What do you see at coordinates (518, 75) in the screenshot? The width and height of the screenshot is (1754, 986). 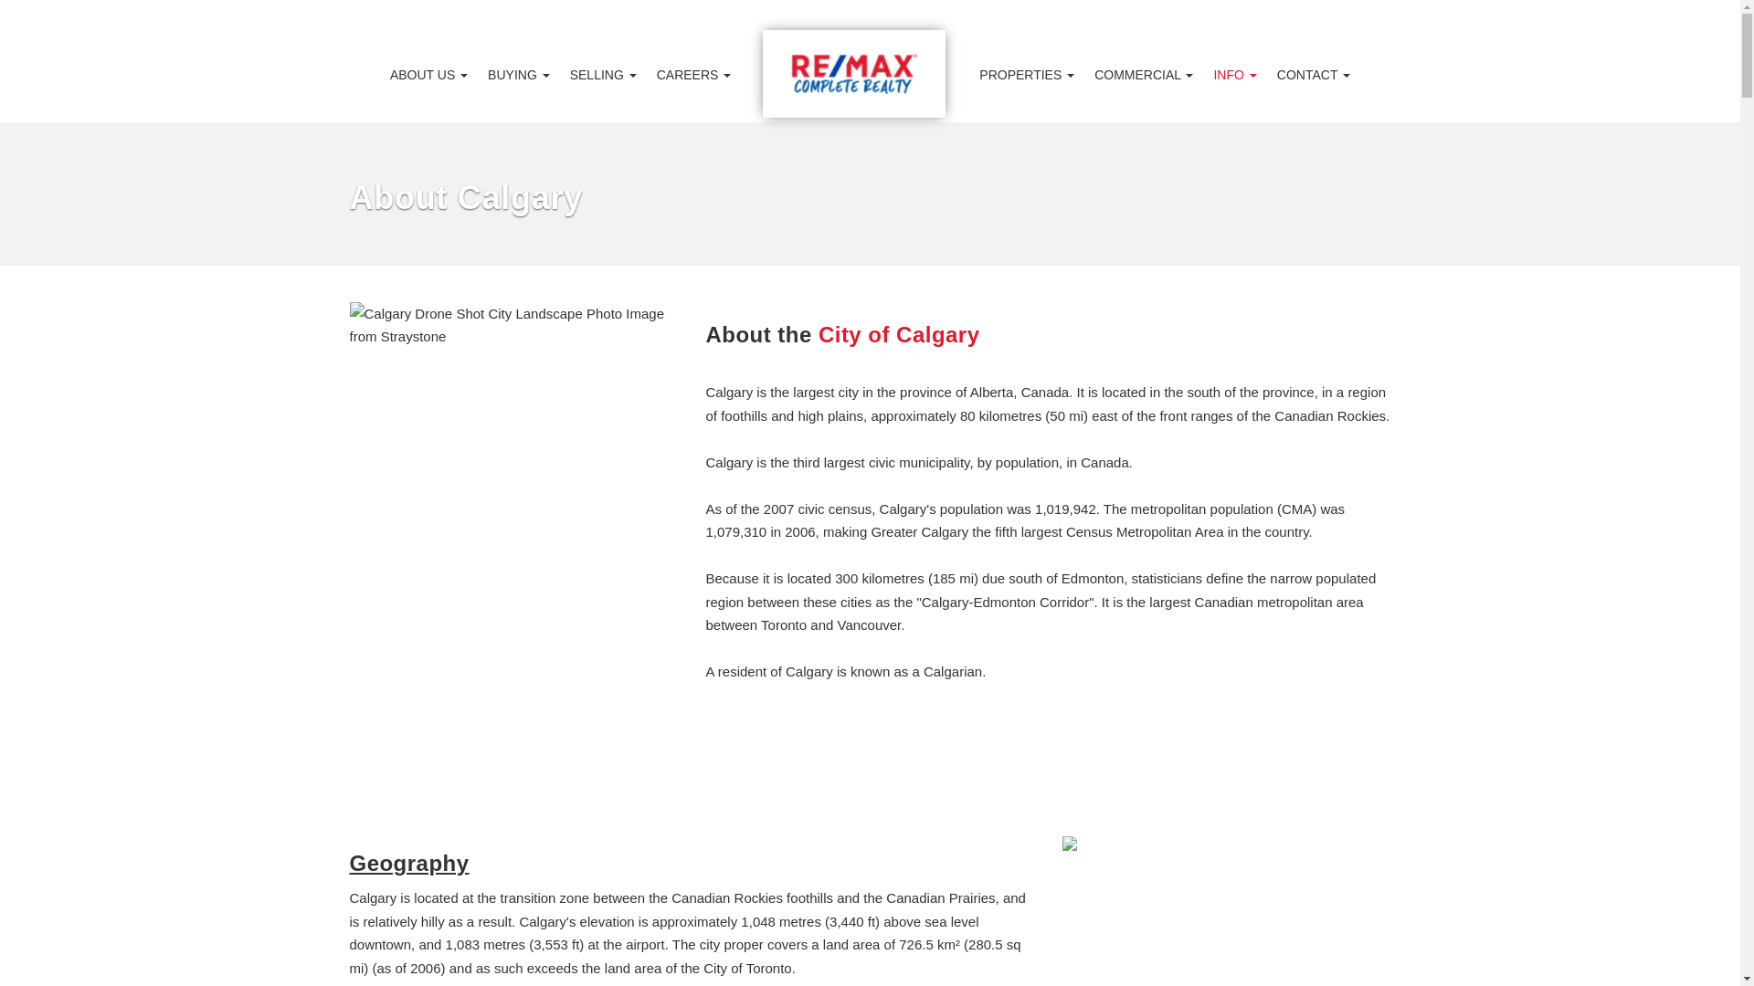 I see `BUYING` at bounding box center [518, 75].